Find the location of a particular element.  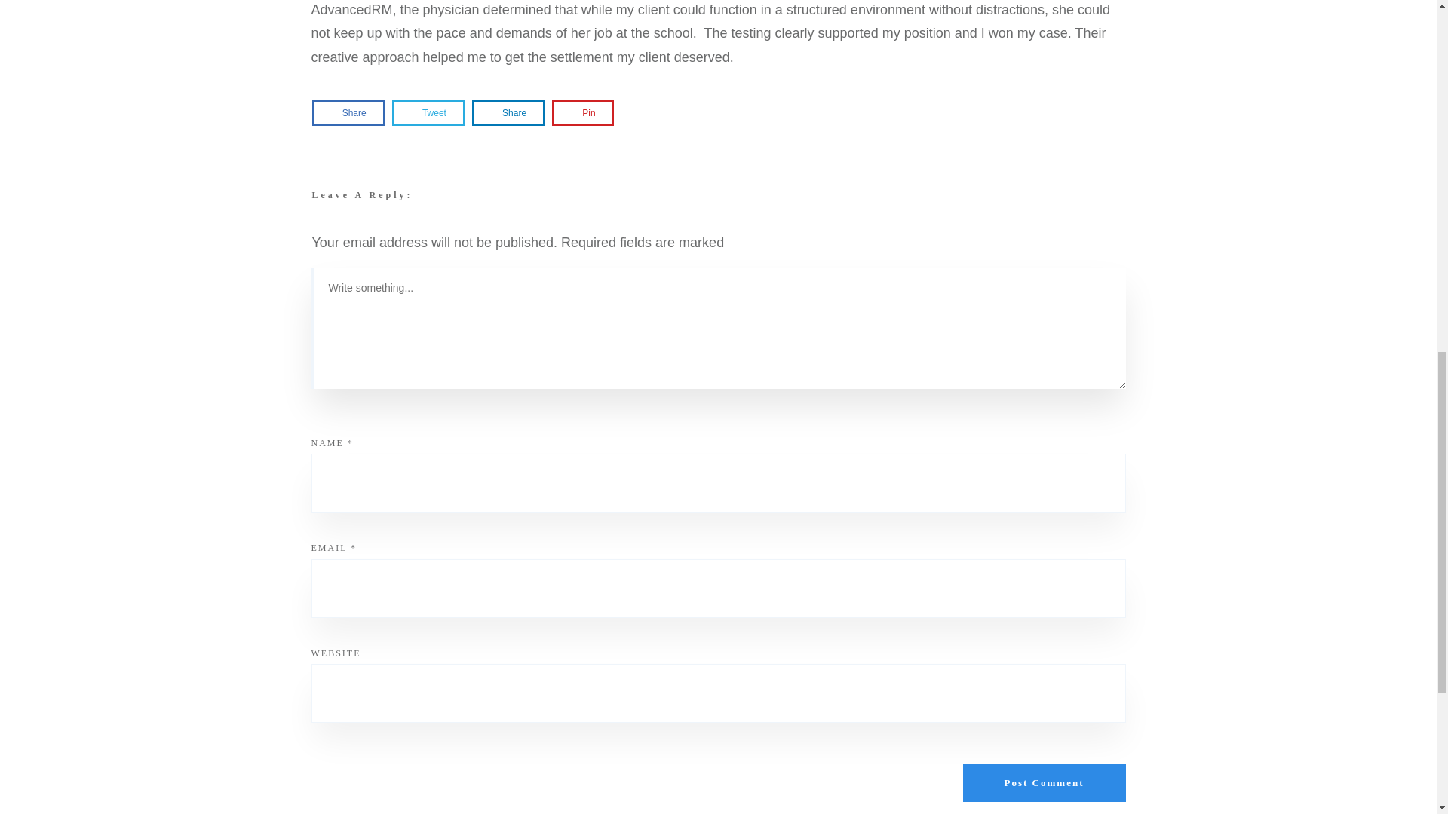

Share is located at coordinates (508, 113).